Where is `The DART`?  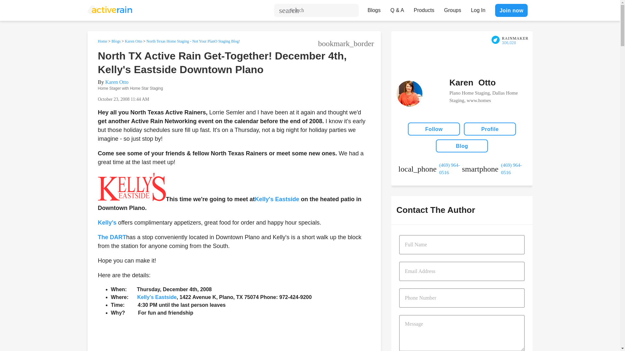
The DART is located at coordinates (112, 237).